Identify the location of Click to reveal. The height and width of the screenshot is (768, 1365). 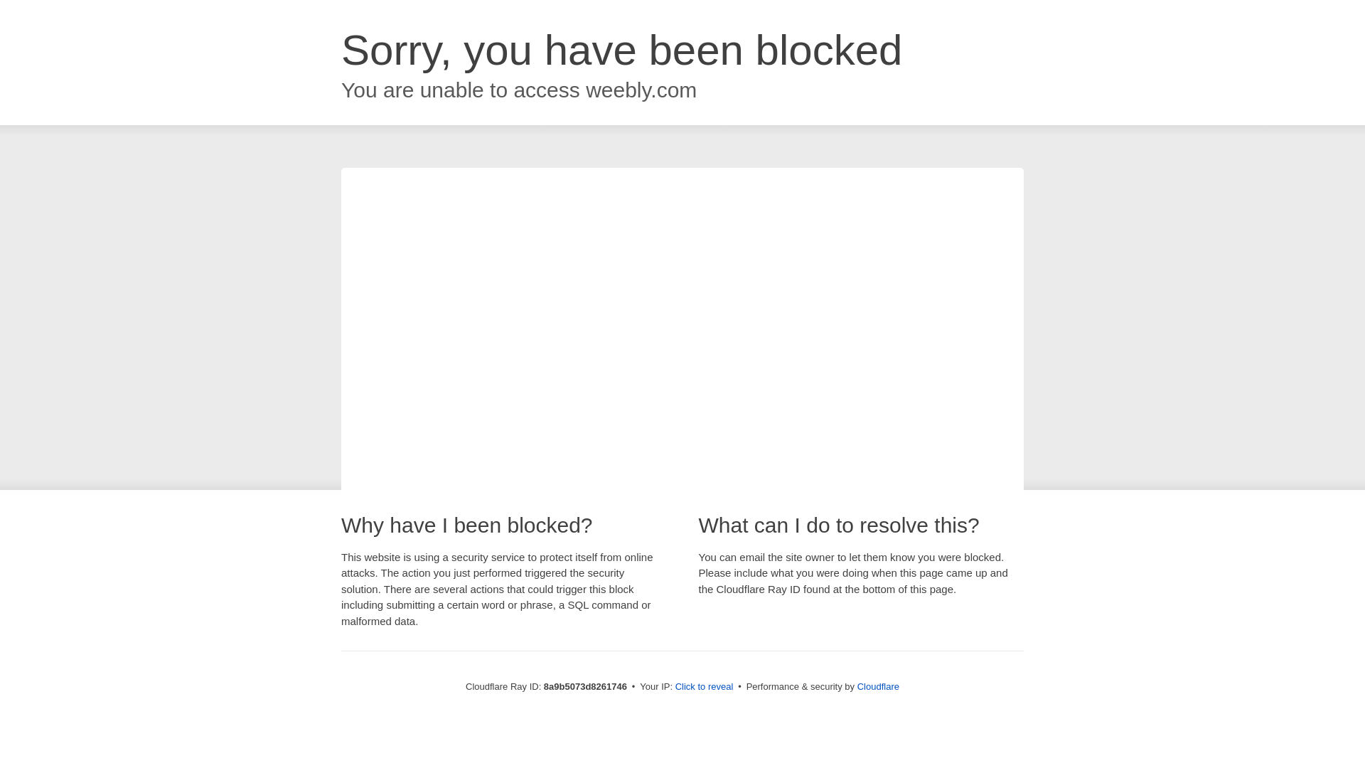
(705, 687).